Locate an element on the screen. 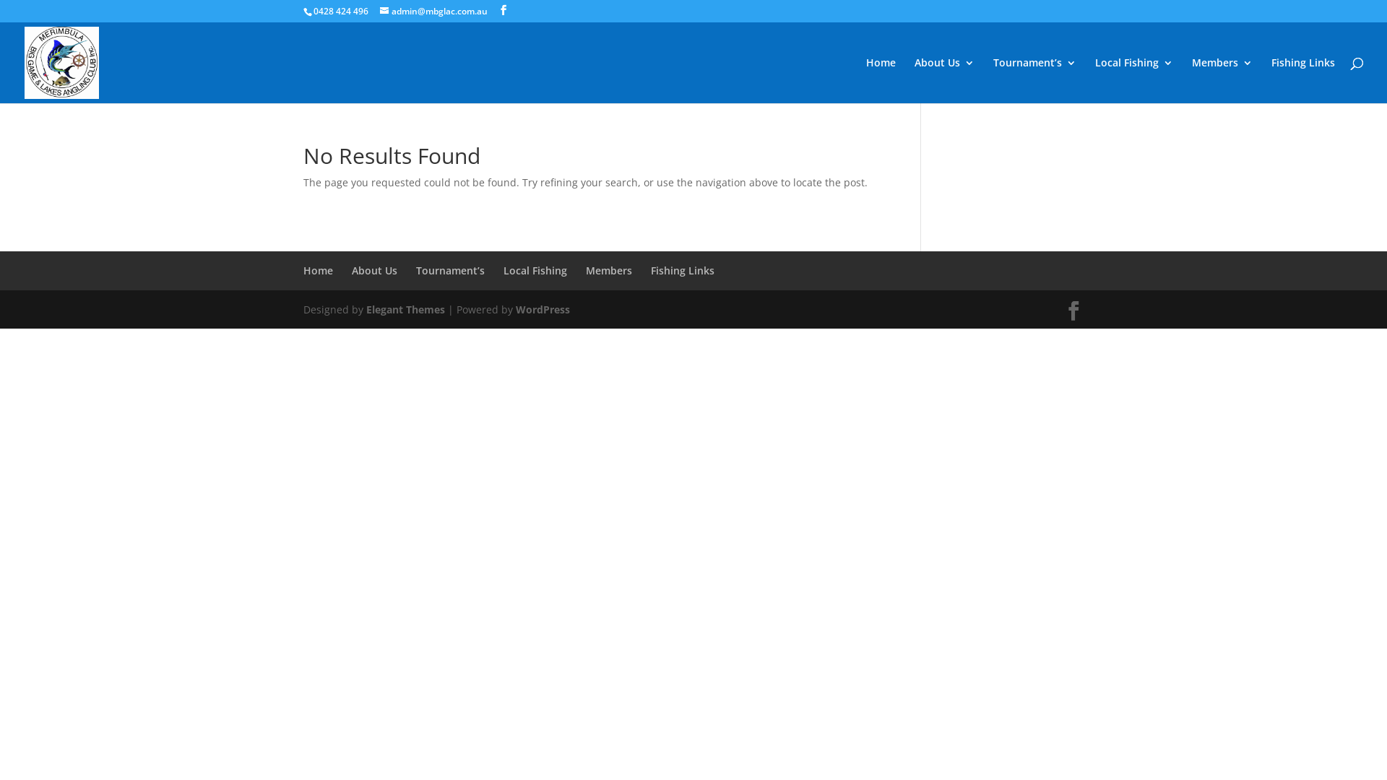  Local Fishing is located at coordinates (535, 270).